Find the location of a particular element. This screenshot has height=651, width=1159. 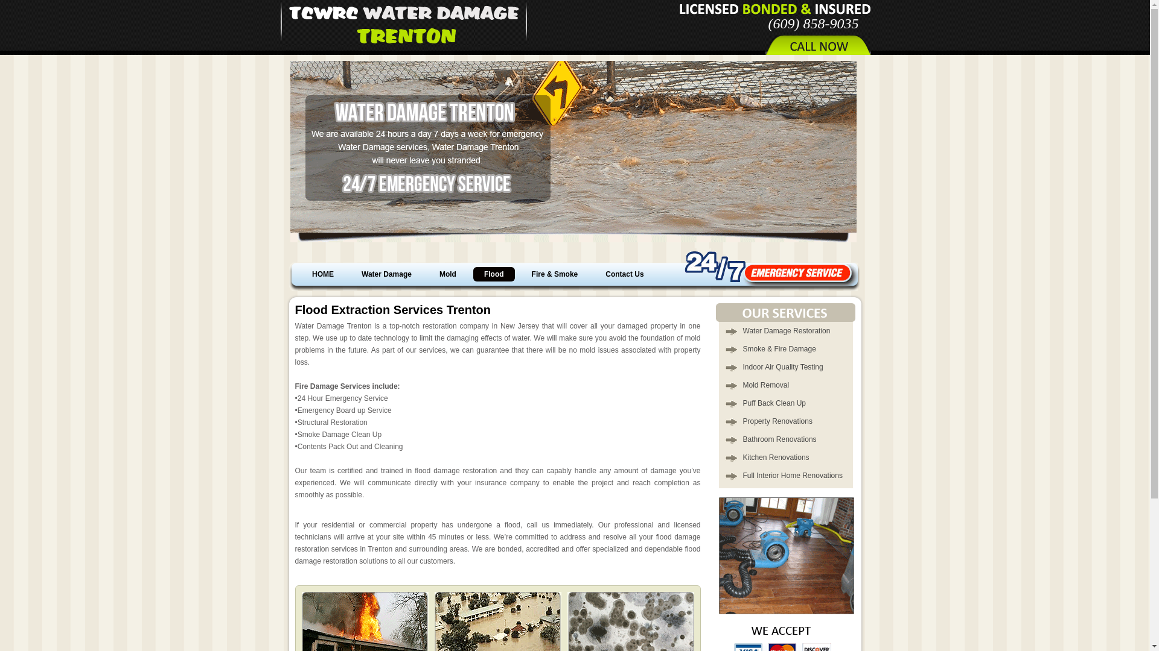

HOME is located at coordinates (322, 274).